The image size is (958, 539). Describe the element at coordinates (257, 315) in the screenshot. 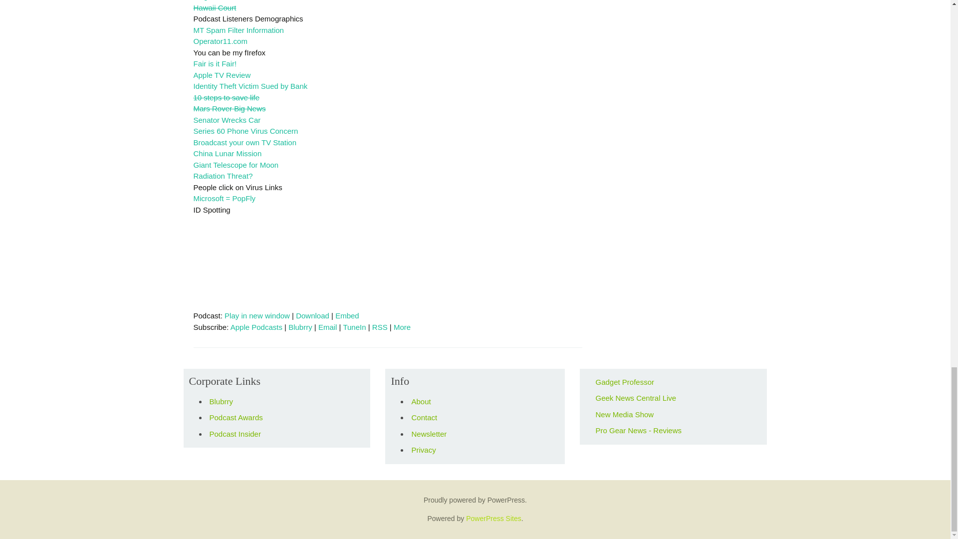

I see `Play in new window` at that location.